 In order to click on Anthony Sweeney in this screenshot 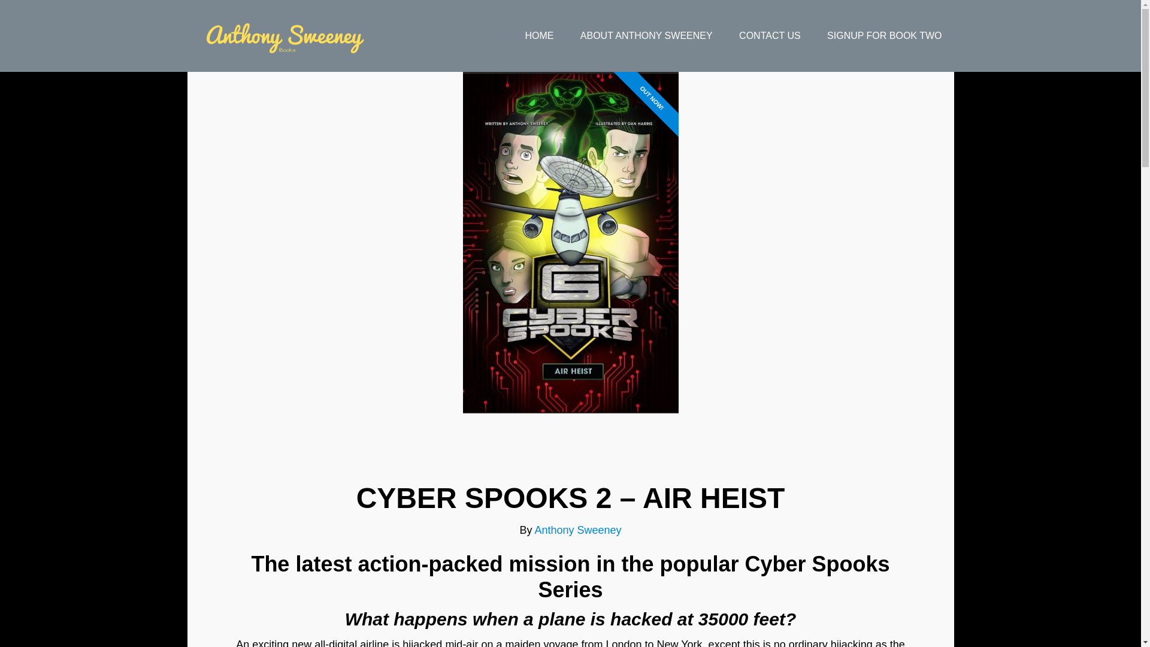, I will do `click(577, 530)`.